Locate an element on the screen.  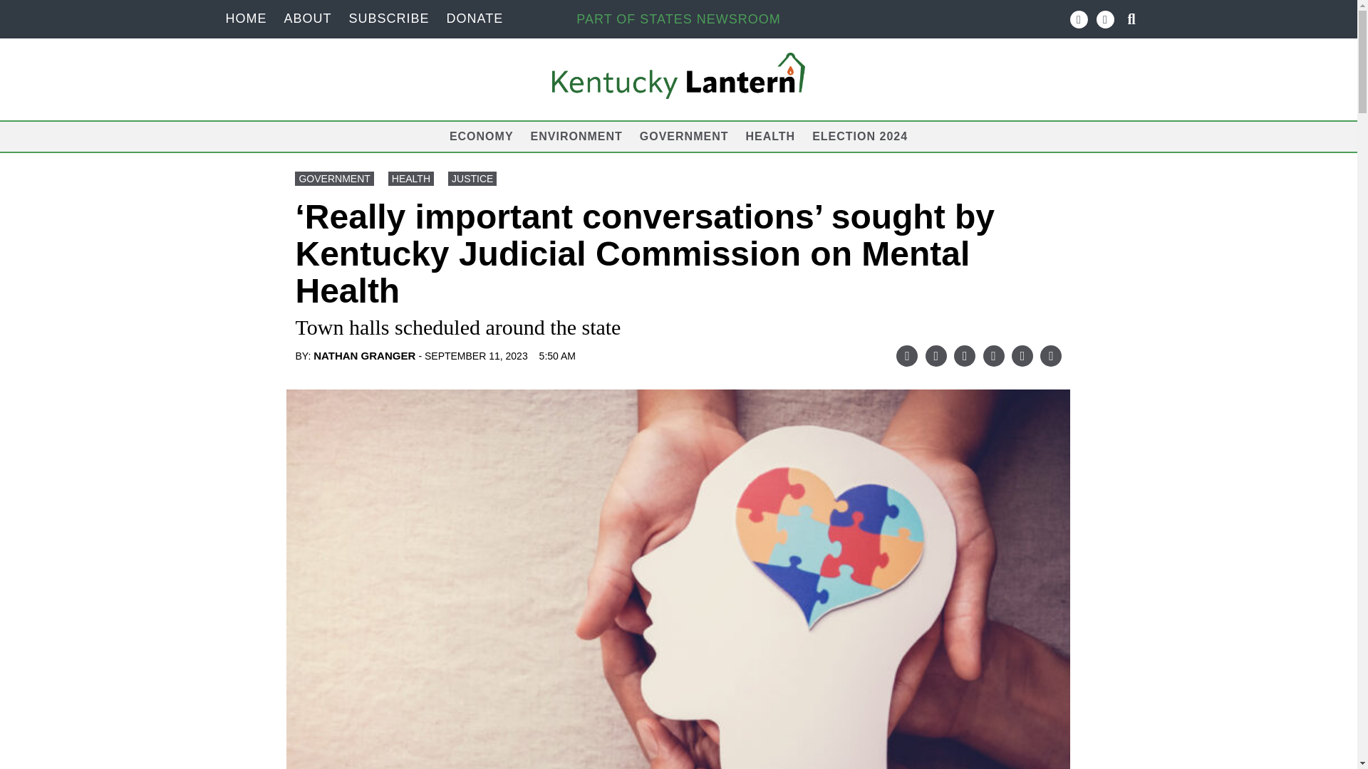
Posts by Nathan Granger is located at coordinates (364, 355).